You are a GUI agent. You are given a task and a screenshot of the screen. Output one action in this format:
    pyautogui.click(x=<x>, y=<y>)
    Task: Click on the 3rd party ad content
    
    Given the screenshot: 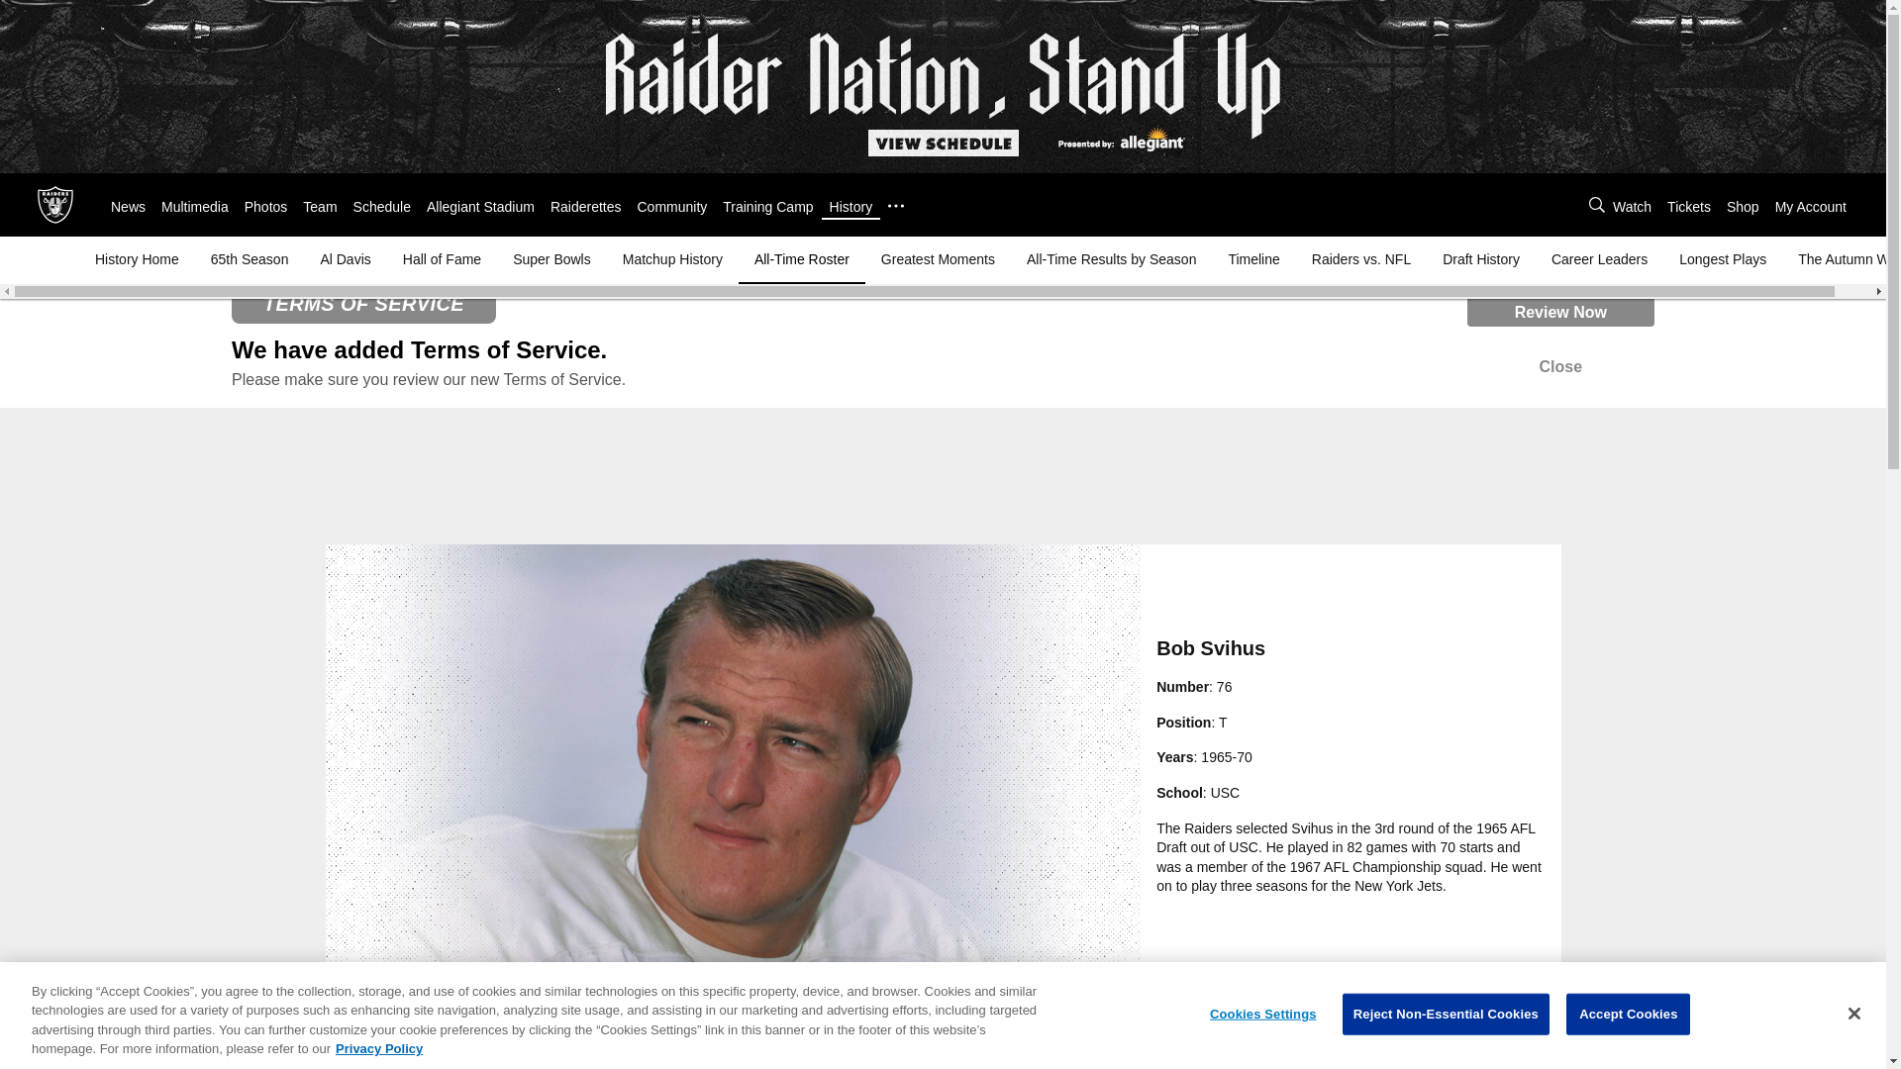 What is the action you would take?
    pyautogui.click(x=1821, y=142)
    